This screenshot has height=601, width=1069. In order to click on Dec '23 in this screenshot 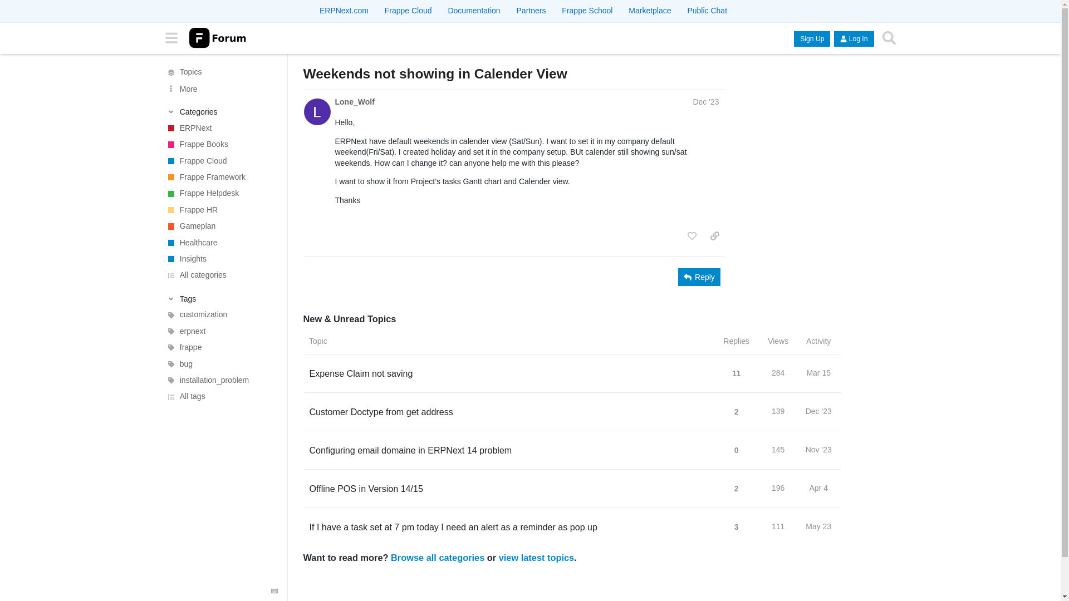, I will do `click(705, 101)`.